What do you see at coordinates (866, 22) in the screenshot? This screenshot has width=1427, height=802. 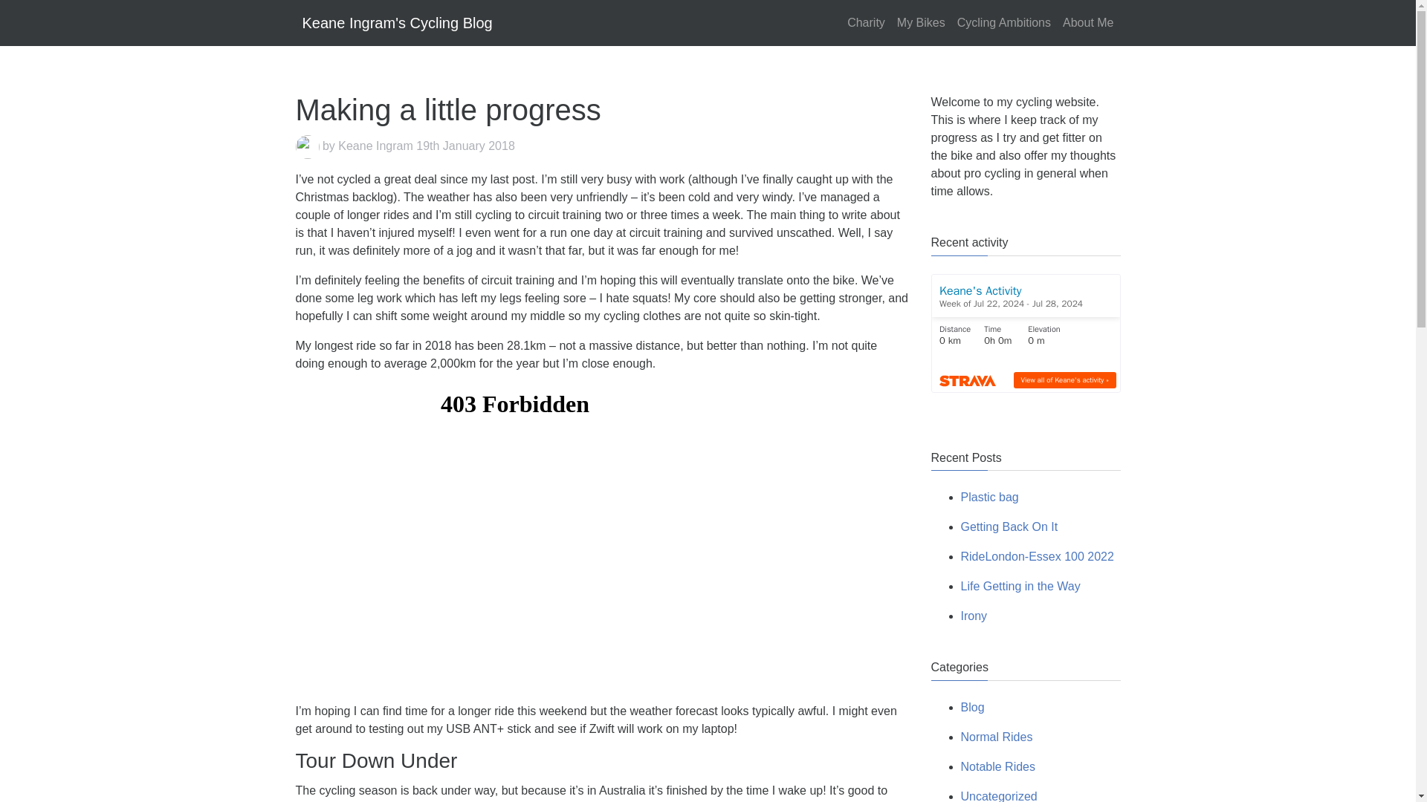 I see `Charity` at bounding box center [866, 22].